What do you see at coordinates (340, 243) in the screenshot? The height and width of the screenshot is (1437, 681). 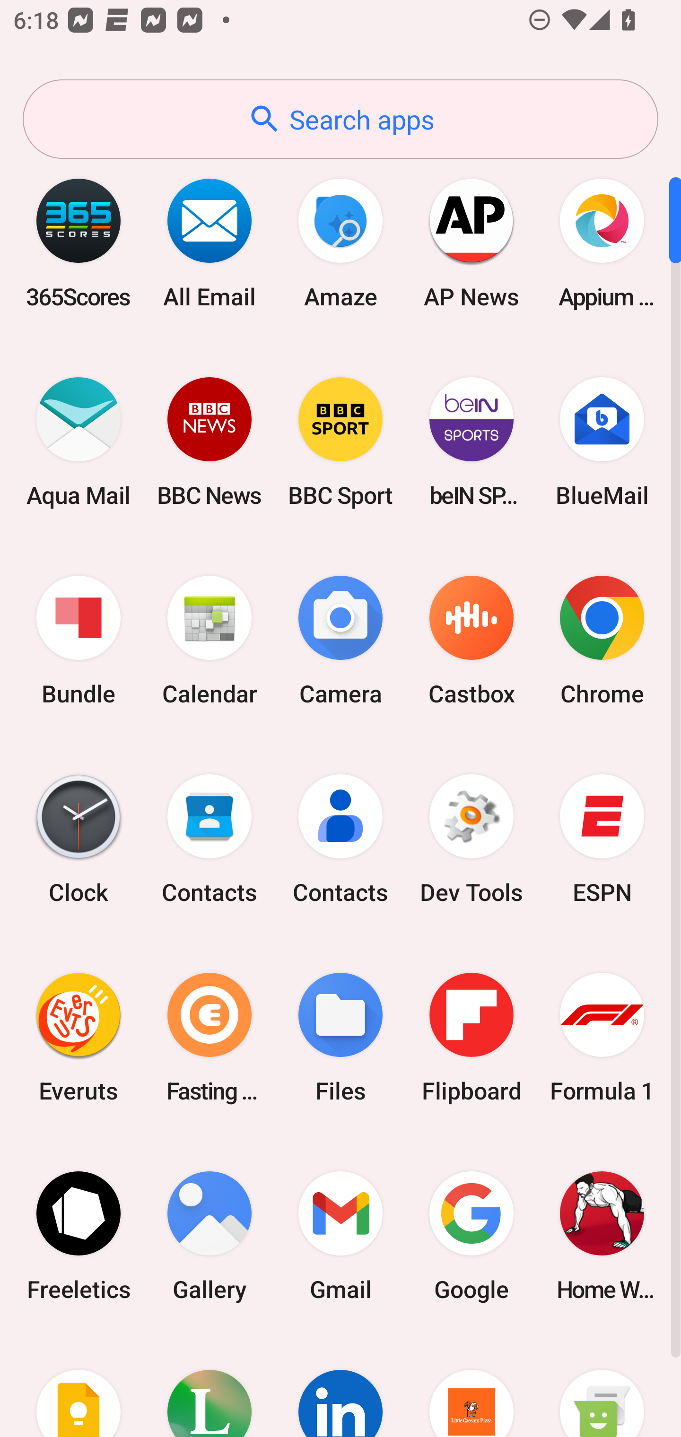 I see `Amaze` at bounding box center [340, 243].